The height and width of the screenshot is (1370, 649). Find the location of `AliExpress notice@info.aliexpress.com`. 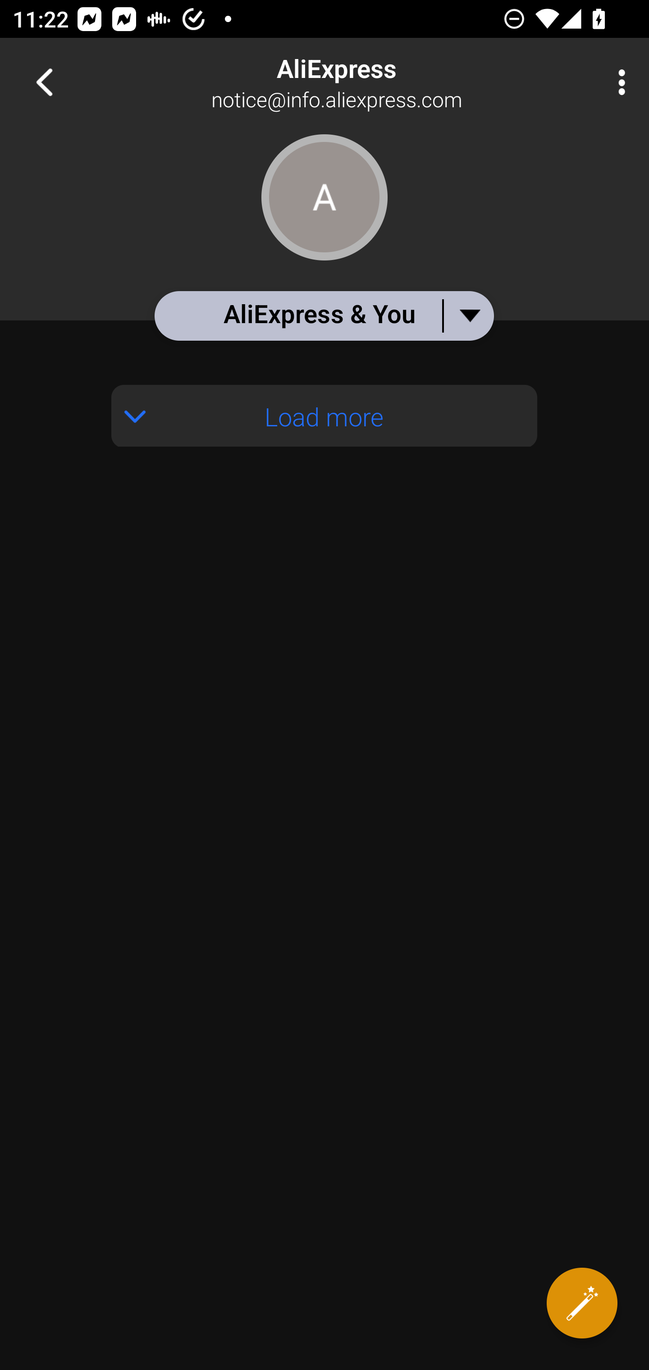

AliExpress notice@info.aliexpress.com is located at coordinates (381, 82).